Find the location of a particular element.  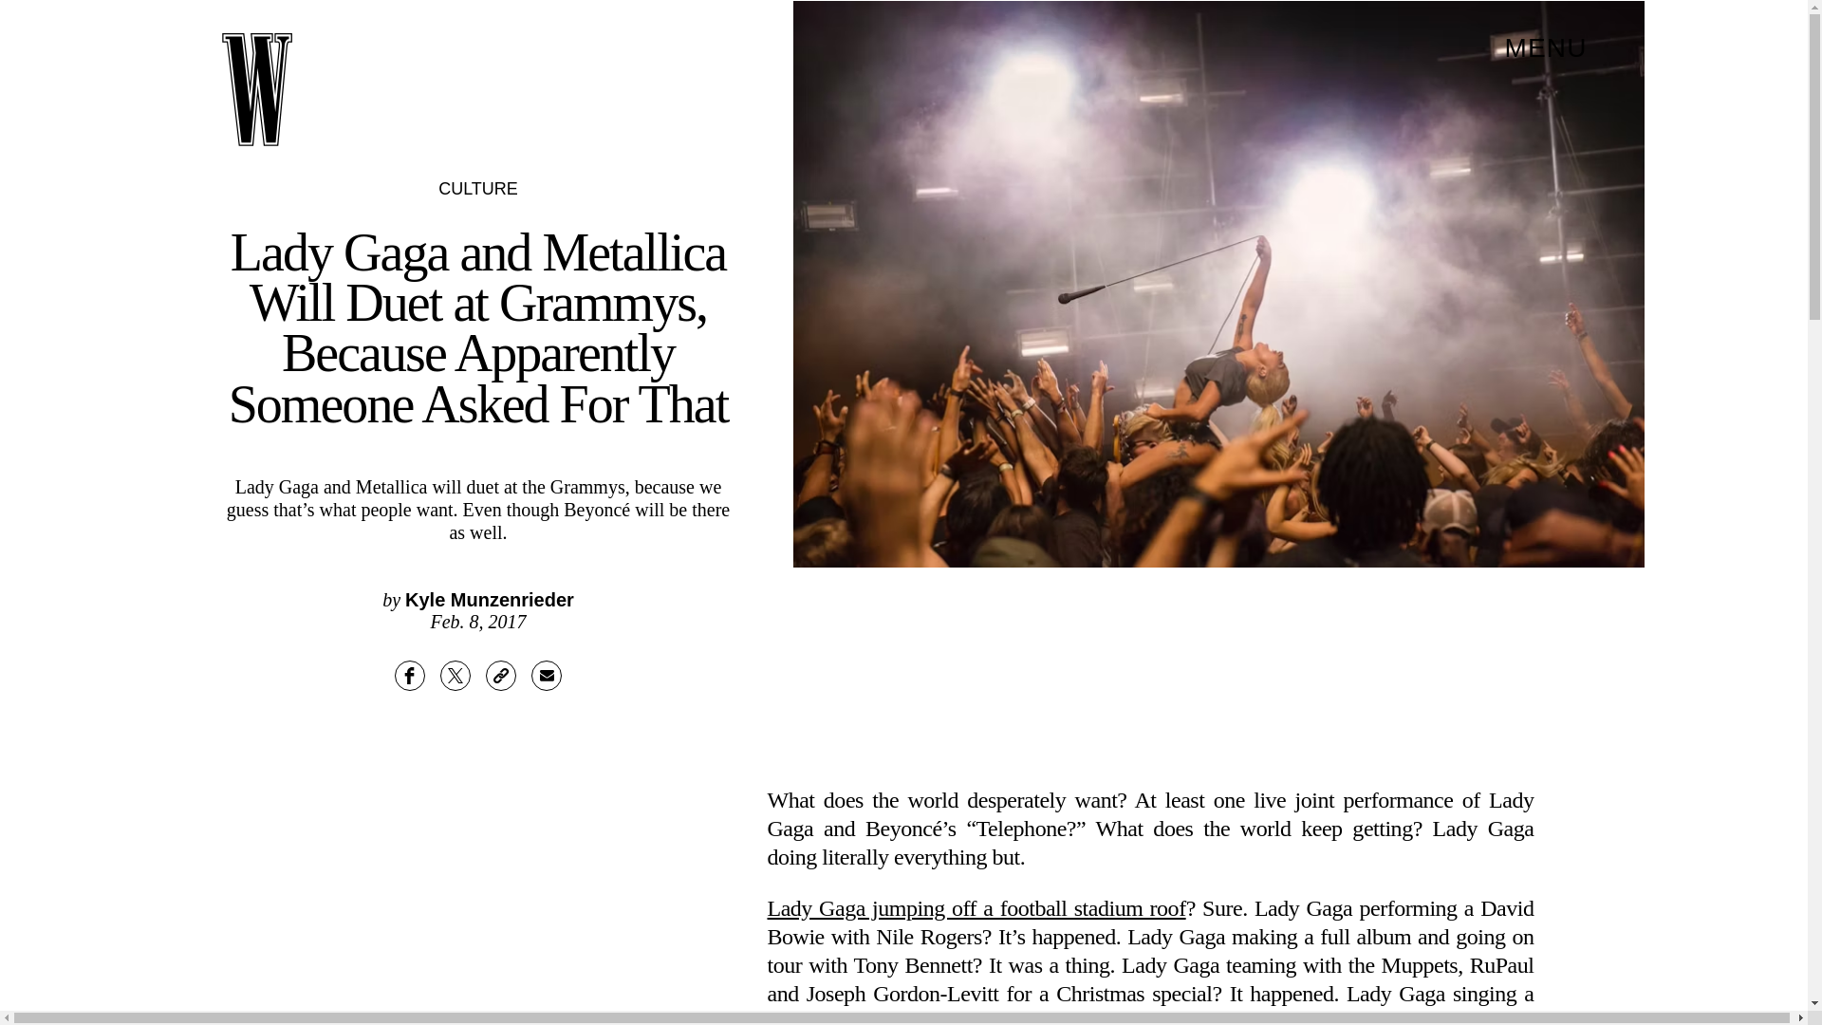

Send via email is located at coordinates (547, 675).